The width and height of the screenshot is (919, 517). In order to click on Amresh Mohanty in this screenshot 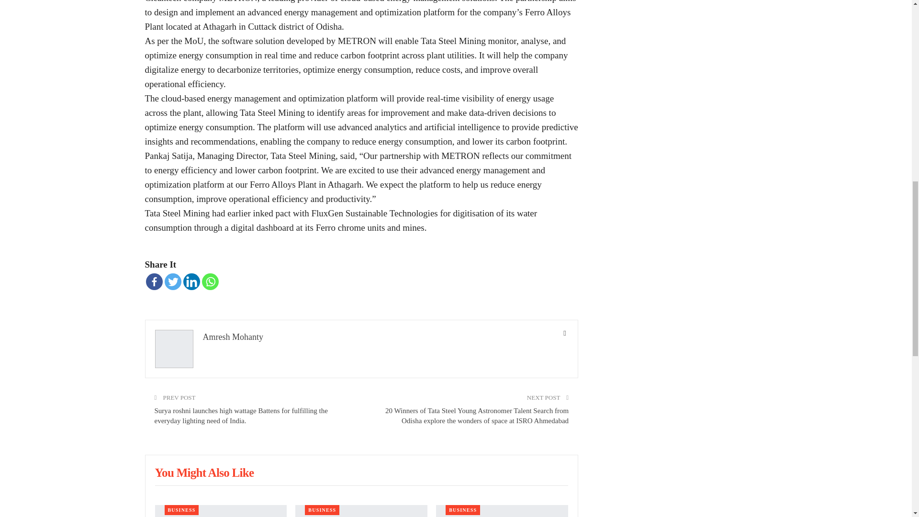, I will do `click(233, 337)`.